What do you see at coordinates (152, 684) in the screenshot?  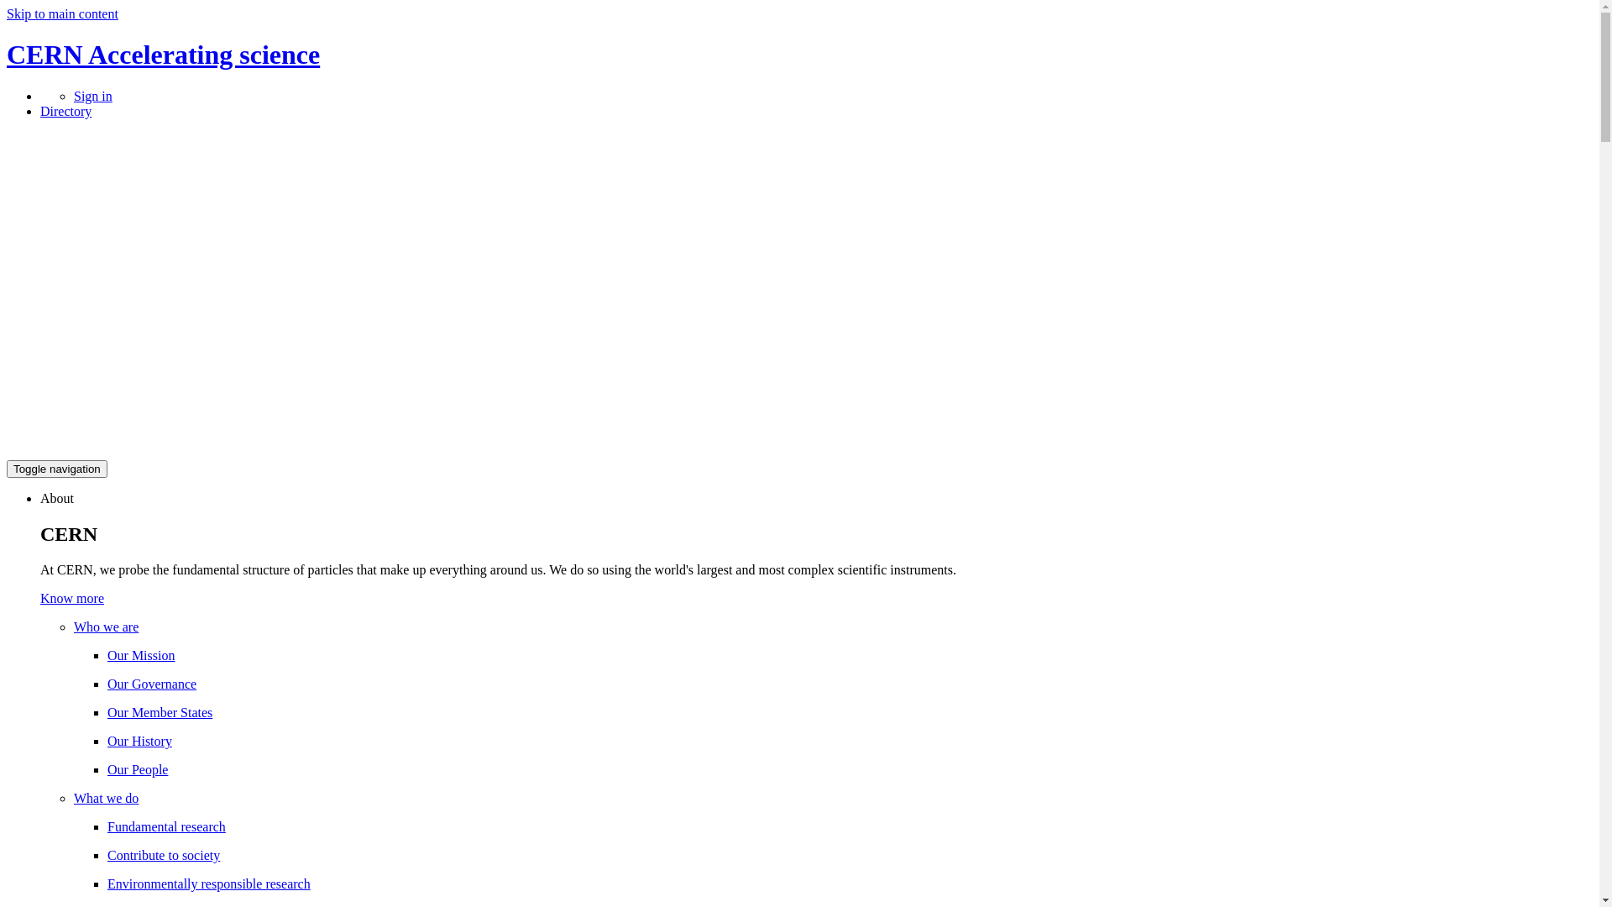 I see `Our Governance` at bounding box center [152, 684].